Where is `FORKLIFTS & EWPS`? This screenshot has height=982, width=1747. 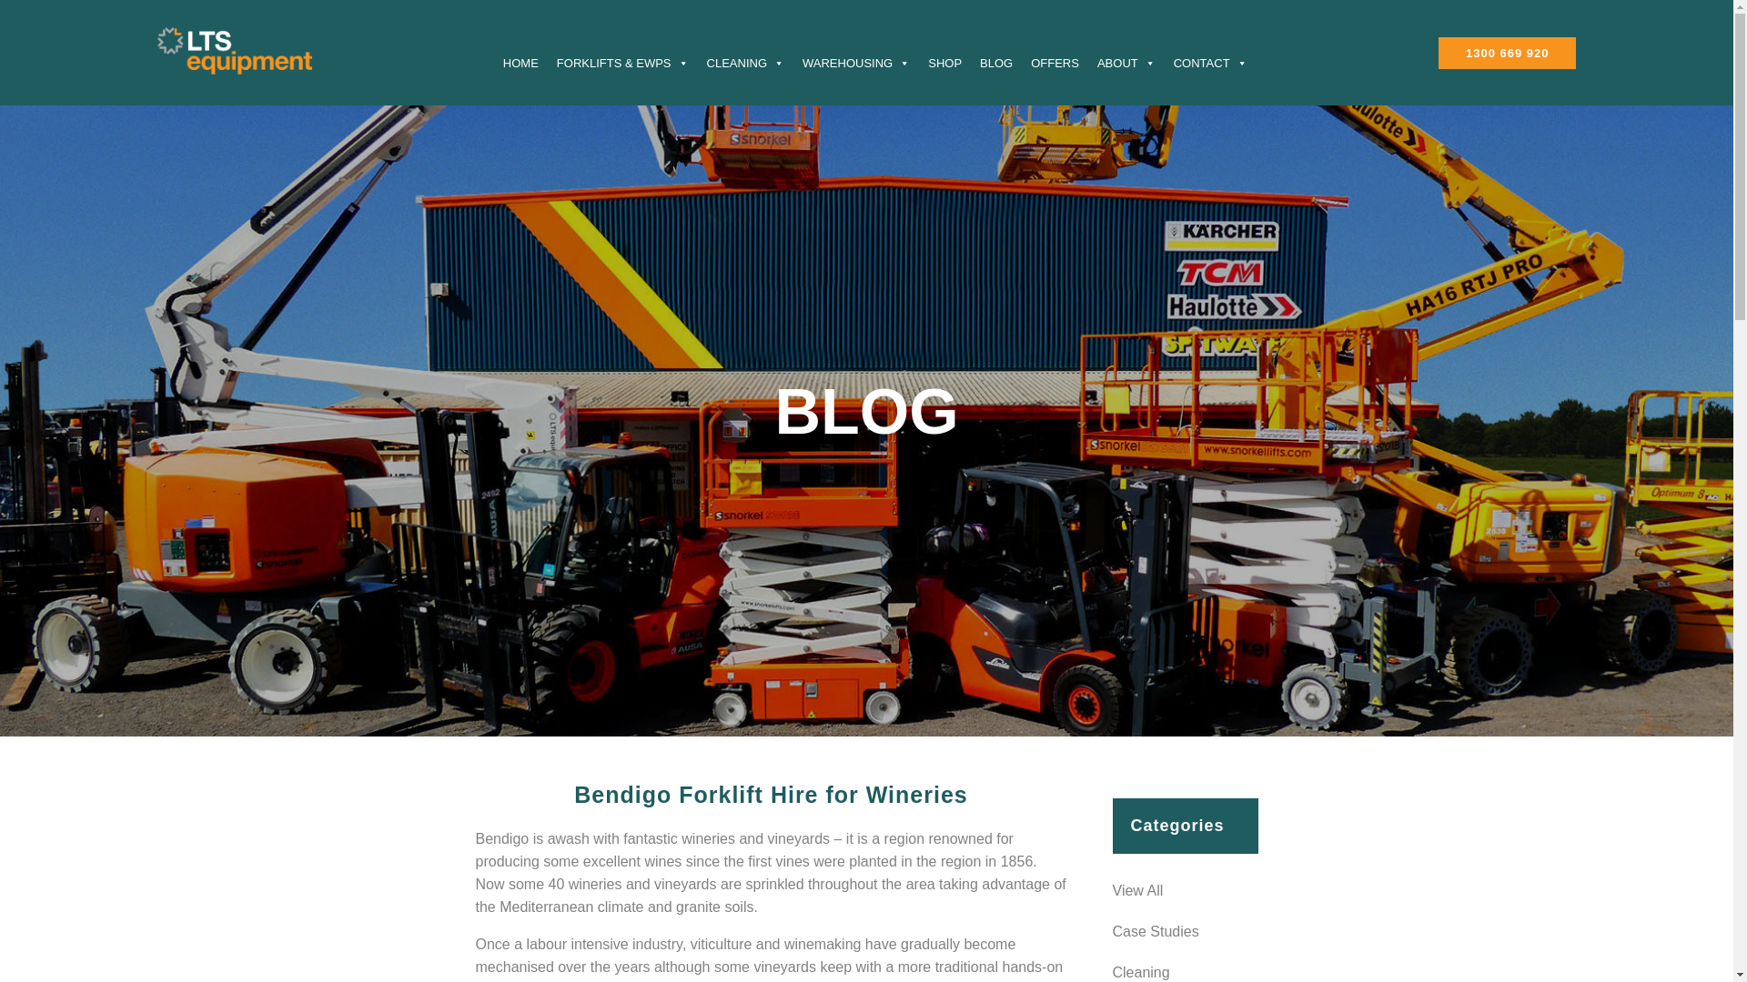
FORKLIFTS & EWPS is located at coordinates (622, 64).